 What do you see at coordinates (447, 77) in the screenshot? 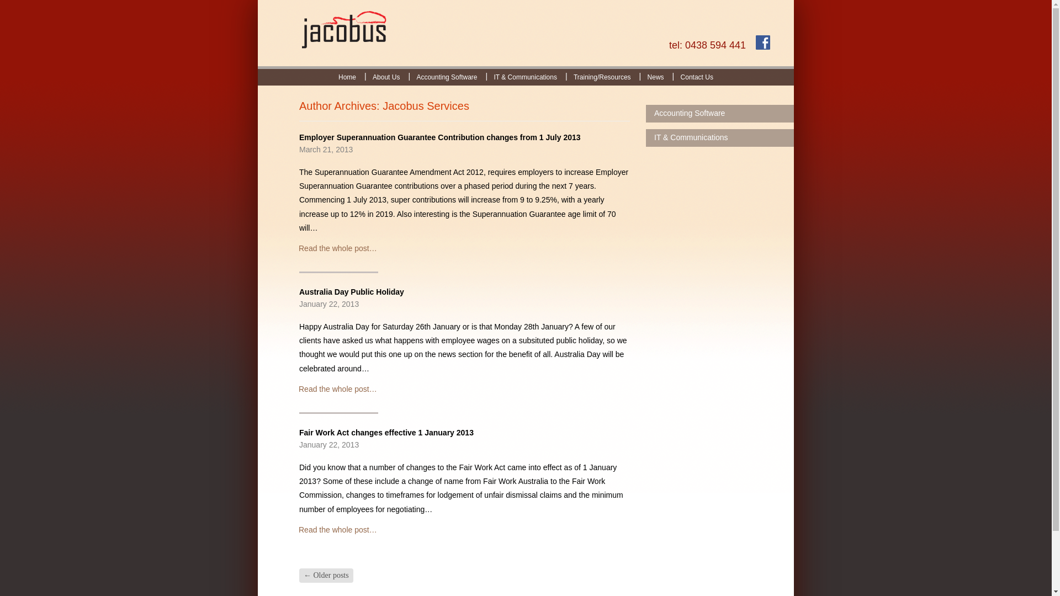
I see `Accounting Software` at bounding box center [447, 77].